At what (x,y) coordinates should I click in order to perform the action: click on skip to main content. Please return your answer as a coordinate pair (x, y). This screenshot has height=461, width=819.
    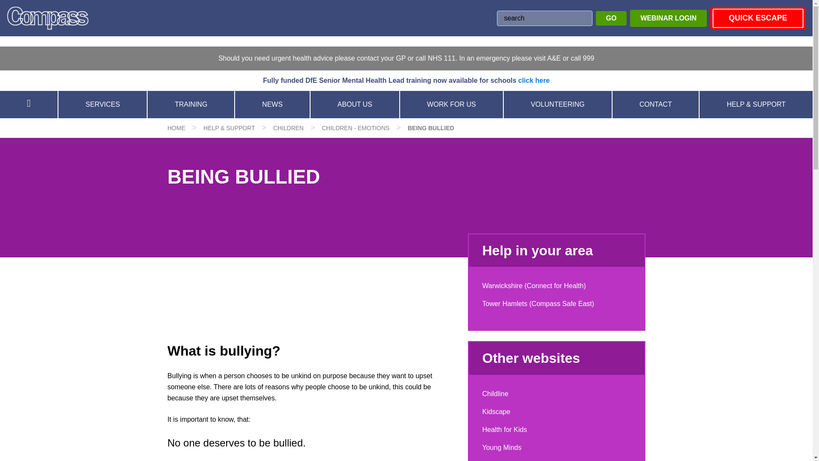
    Looking at the image, I should click on (30, 5).